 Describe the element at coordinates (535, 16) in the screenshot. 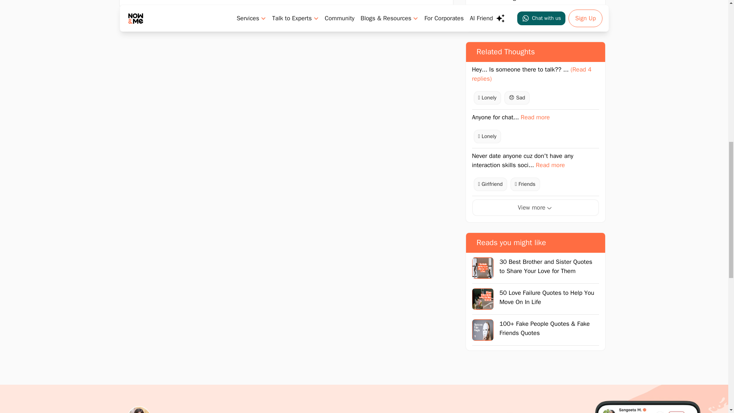

I see `Share on Twitter` at that location.